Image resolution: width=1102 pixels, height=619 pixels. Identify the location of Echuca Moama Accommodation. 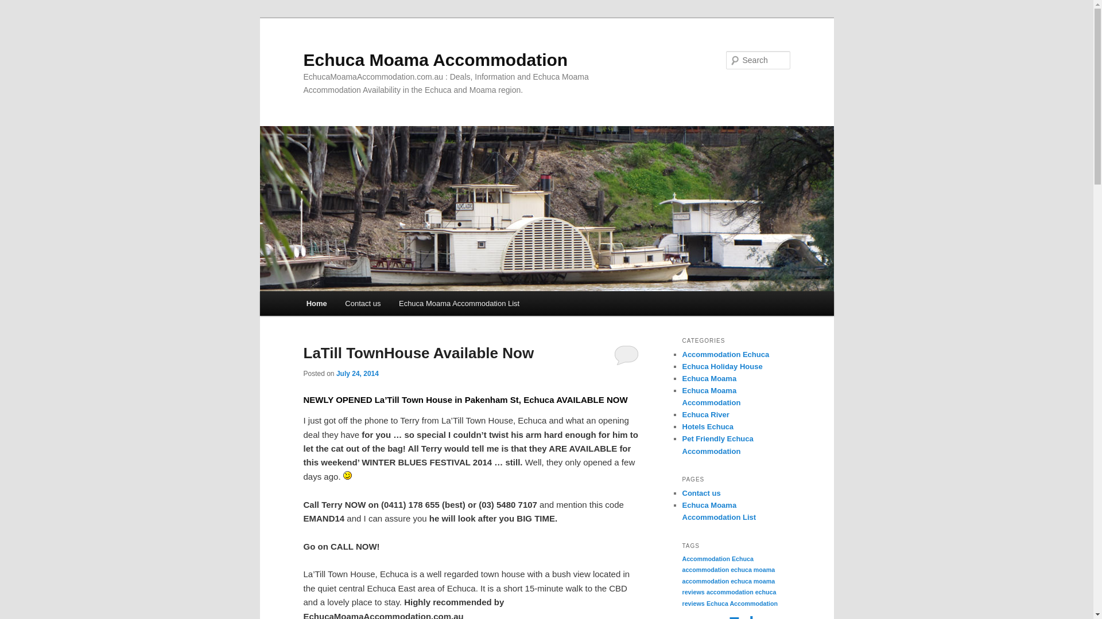
(435, 60).